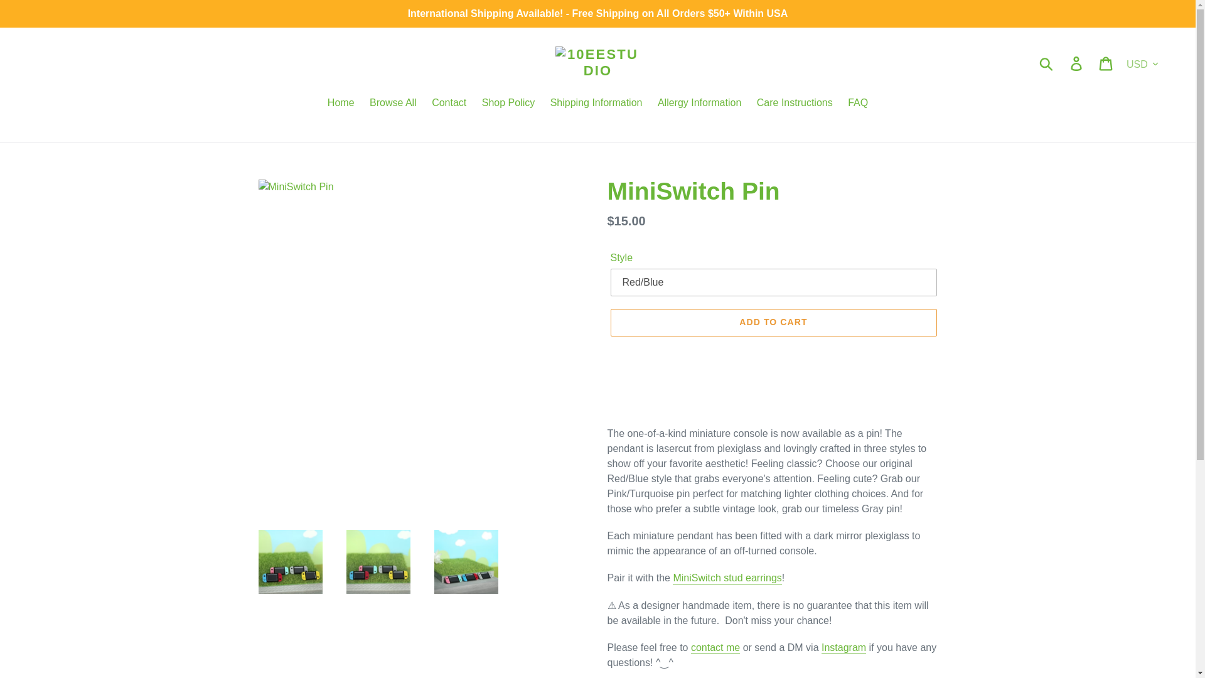 The width and height of the screenshot is (1205, 678). What do you see at coordinates (1106, 63) in the screenshot?
I see `Cart` at bounding box center [1106, 63].